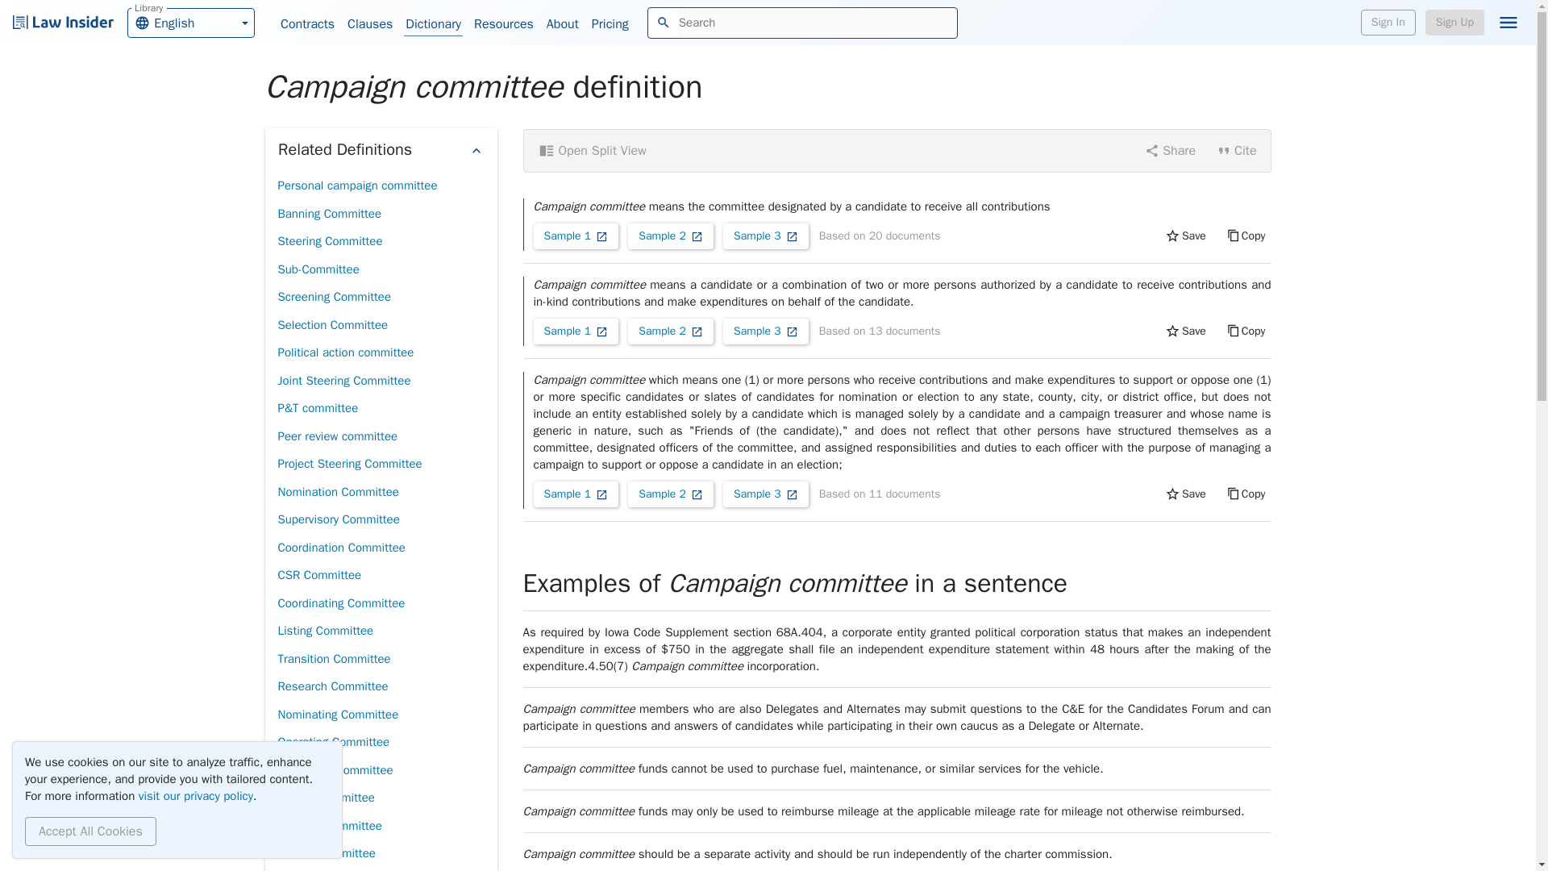  I want to click on About, so click(196, 795).